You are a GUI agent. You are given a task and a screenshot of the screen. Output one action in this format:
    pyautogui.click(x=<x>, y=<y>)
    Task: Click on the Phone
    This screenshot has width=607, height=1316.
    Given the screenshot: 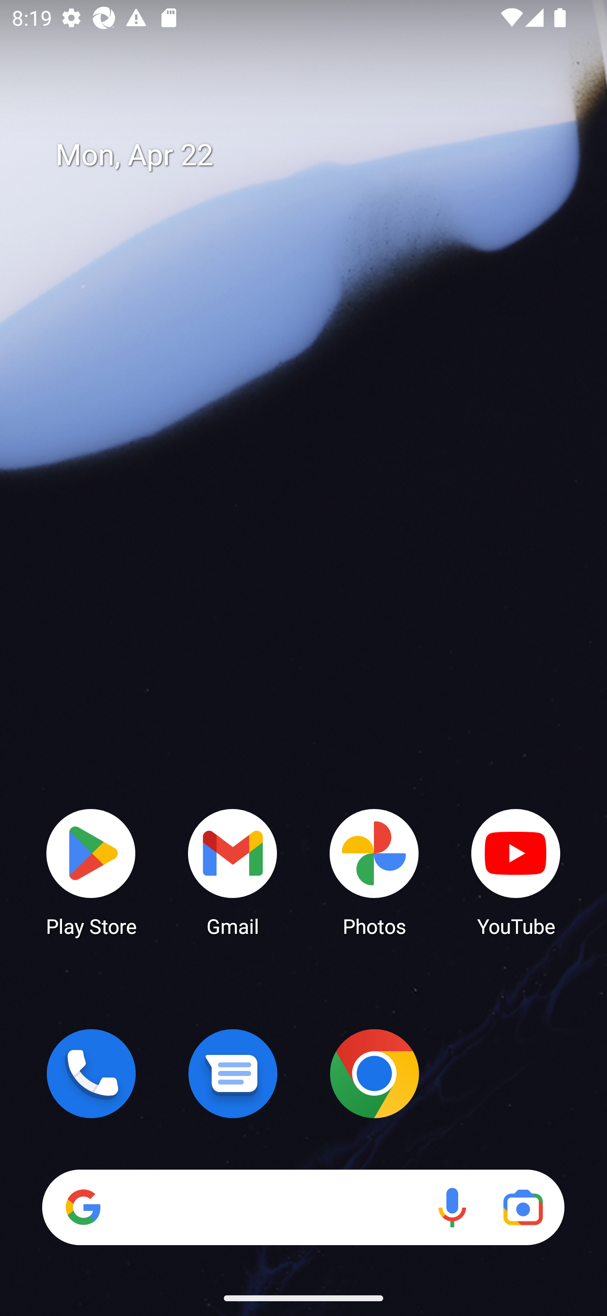 What is the action you would take?
    pyautogui.click(x=91, y=1073)
    